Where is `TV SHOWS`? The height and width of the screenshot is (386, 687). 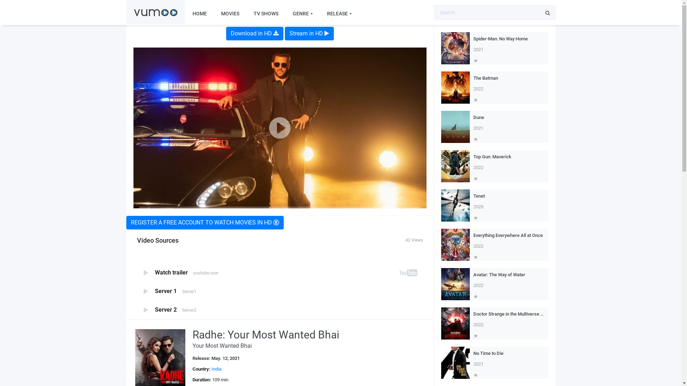
TV SHOWS is located at coordinates (265, 14).